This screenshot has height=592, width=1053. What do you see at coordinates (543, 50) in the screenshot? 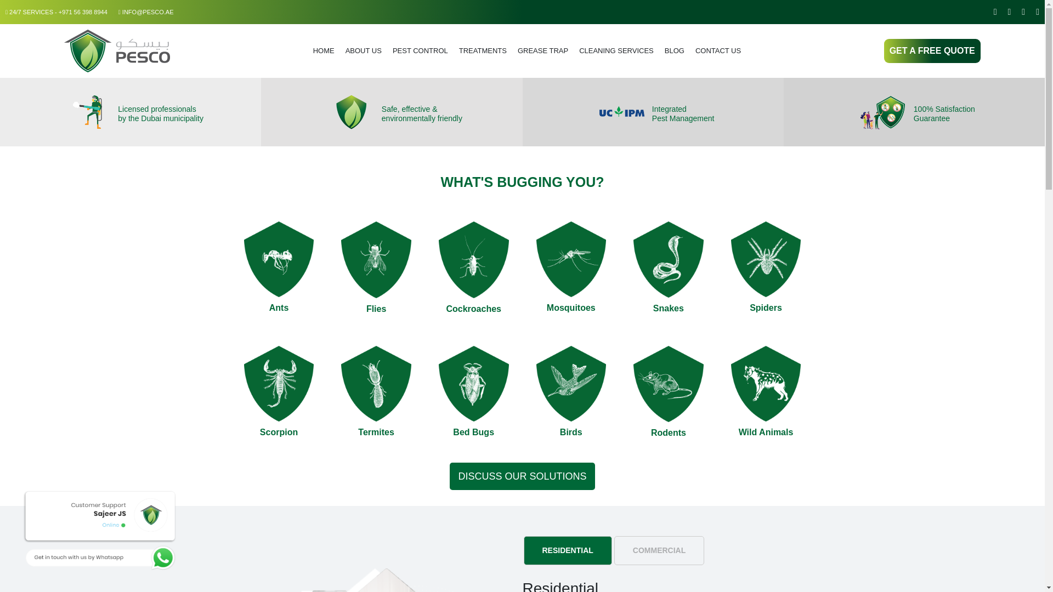
I see `GREASE TRAP` at bounding box center [543, 50].